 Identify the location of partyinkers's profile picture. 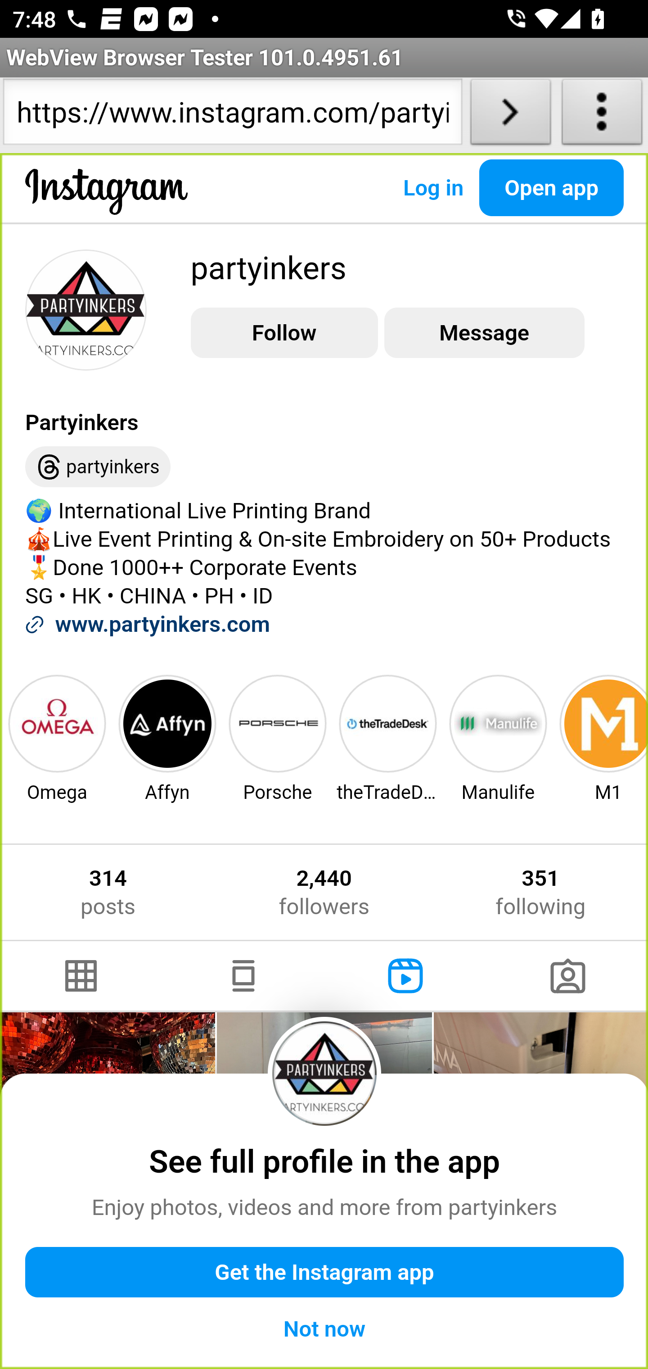
(86, 309).